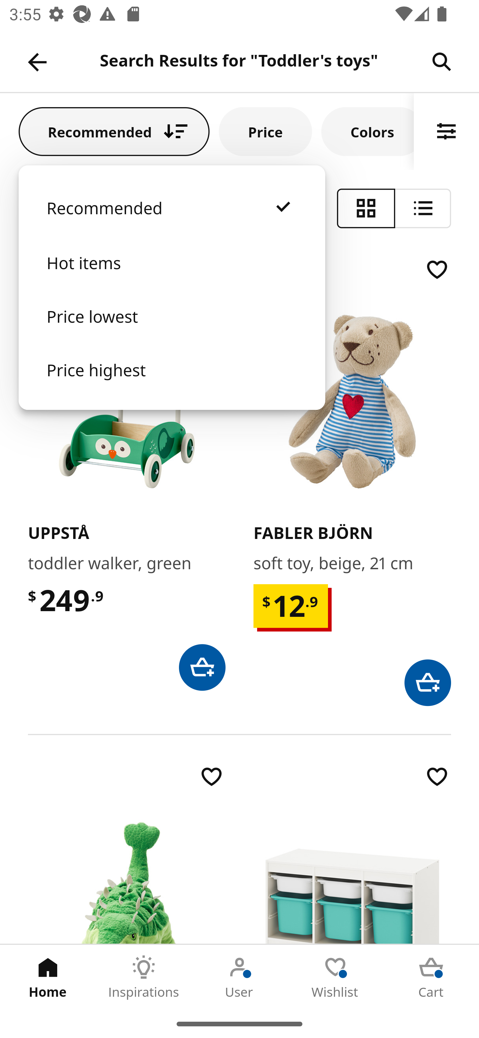 Image resolution: width=479 pixels, height=1038 pixels. Describe the element at coordinates (144, 977) in the screenshot. I see `Inspirations
Tab 2 of 5` at that location.